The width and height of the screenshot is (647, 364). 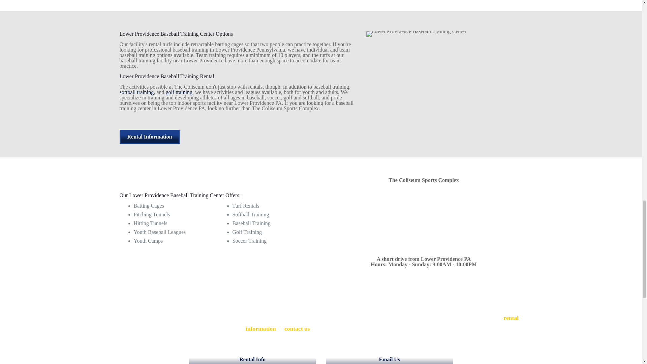 I want to click on Email Us, so click(x=389, y=358).